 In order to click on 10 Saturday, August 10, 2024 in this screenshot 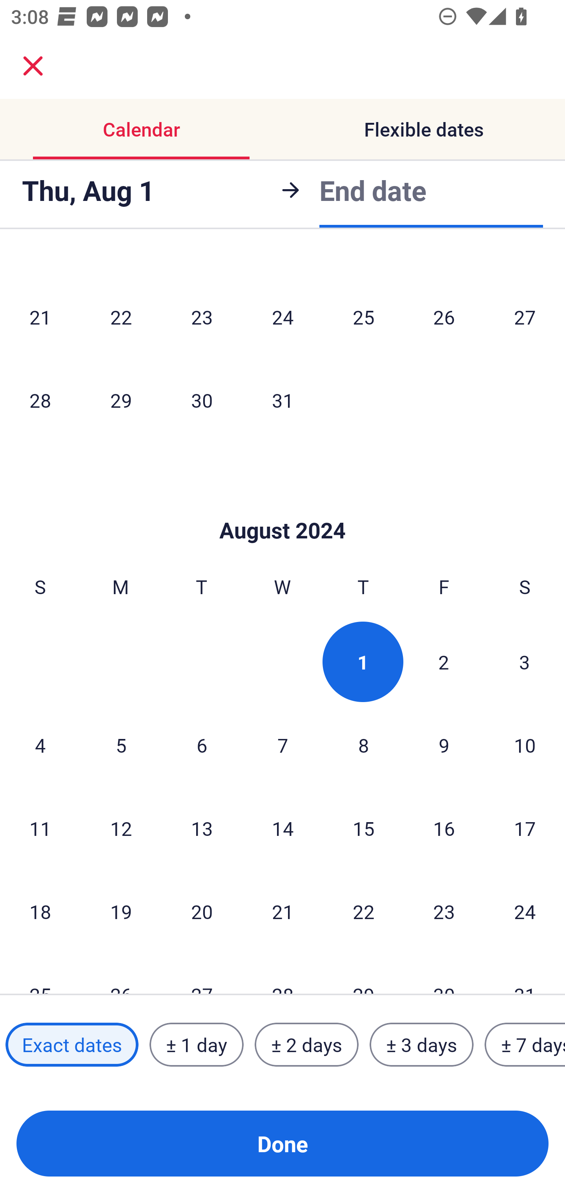, I will do `click(525, 745)`.